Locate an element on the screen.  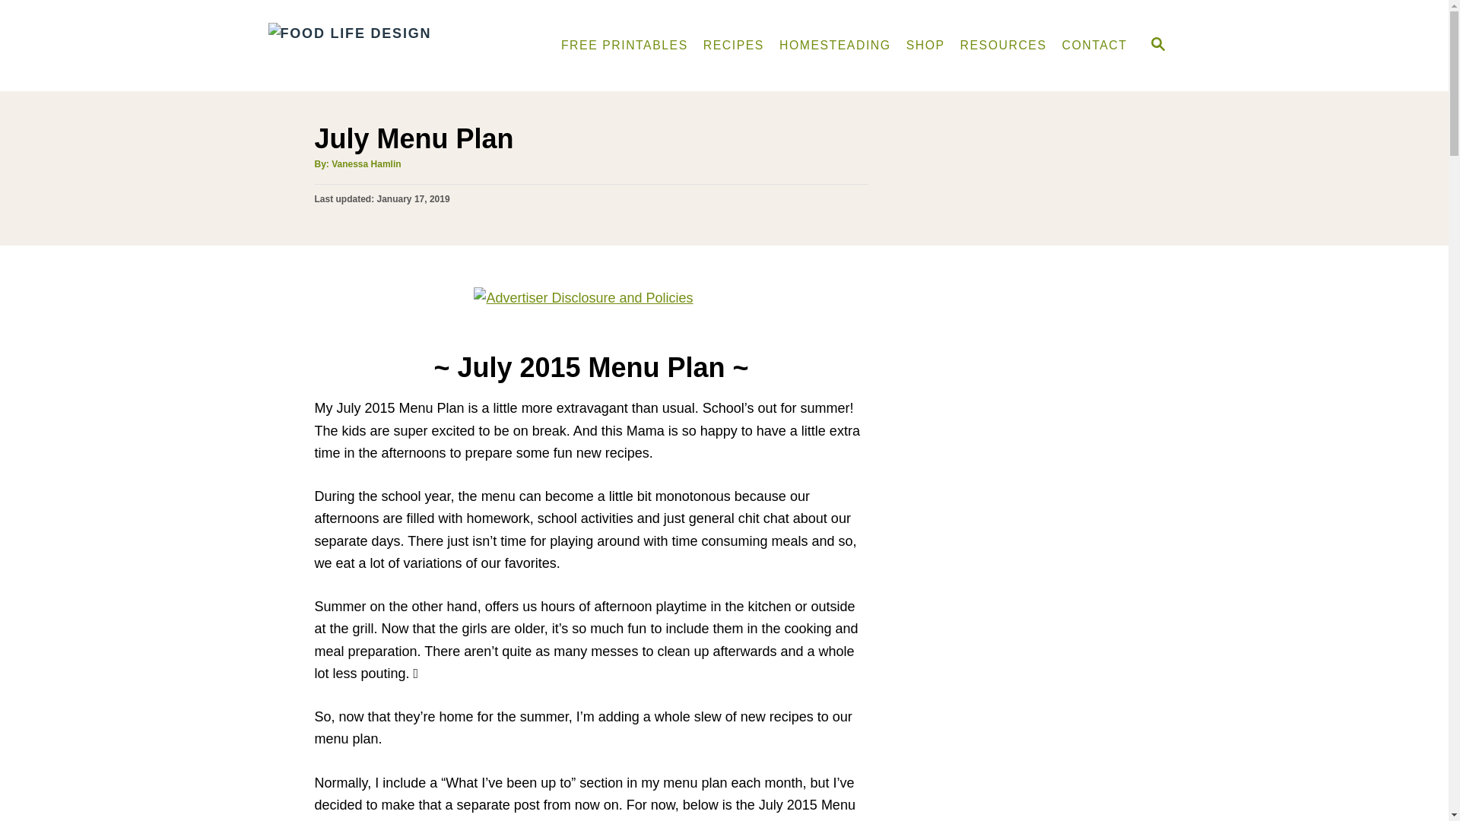
RESOURCES is located at coordinates (1004, 45).